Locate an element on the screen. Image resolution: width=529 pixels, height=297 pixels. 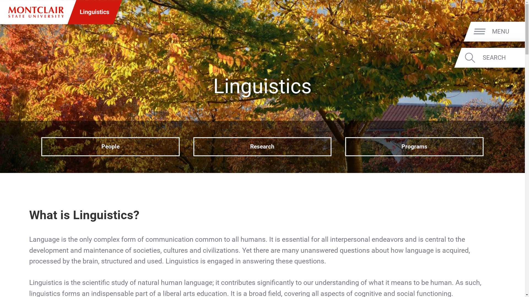
Linguistics is located at coordinates (95, 12).